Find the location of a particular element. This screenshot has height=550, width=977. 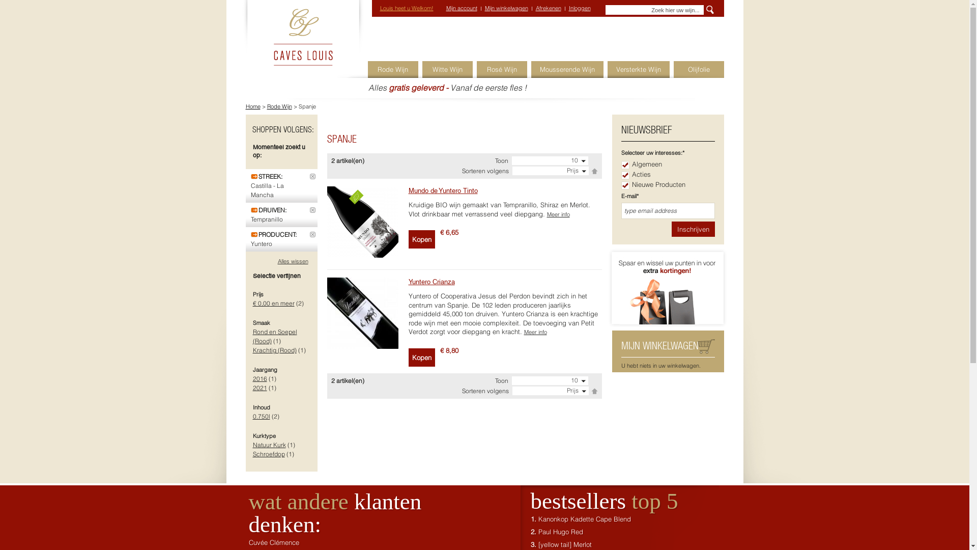

Van hoog naar laag sorteren is located at coordinates (594, 391).